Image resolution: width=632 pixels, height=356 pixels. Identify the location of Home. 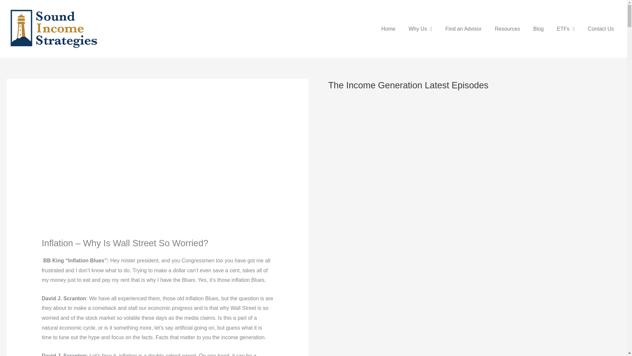
(388, 29).